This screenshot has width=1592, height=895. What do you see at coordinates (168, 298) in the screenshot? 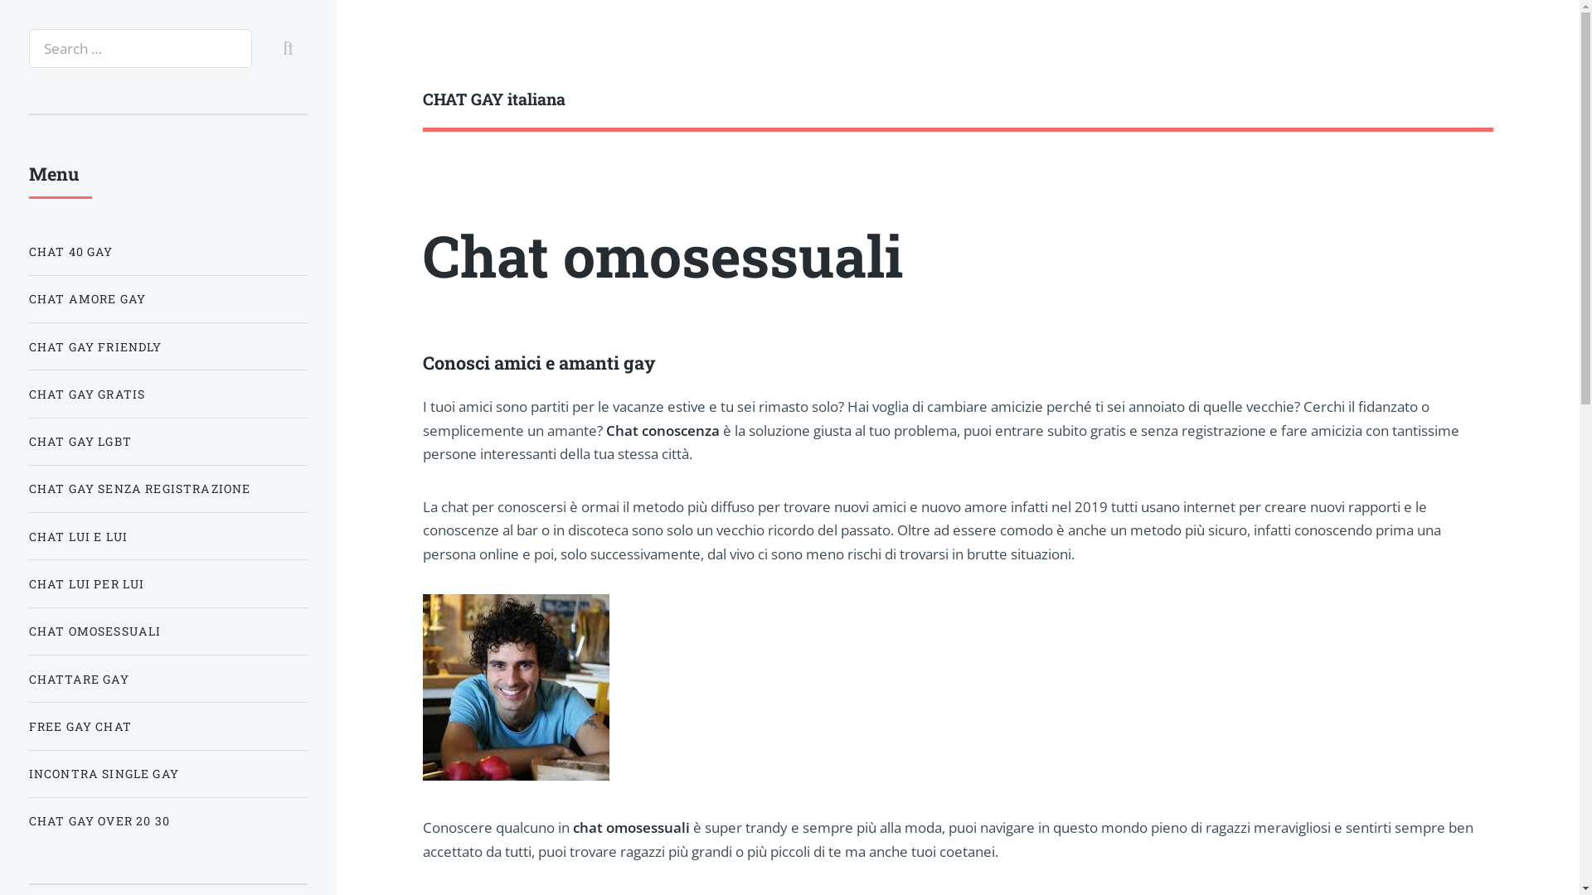
I see `CHAT AMORE GAY` at bounding box center [168, 298].